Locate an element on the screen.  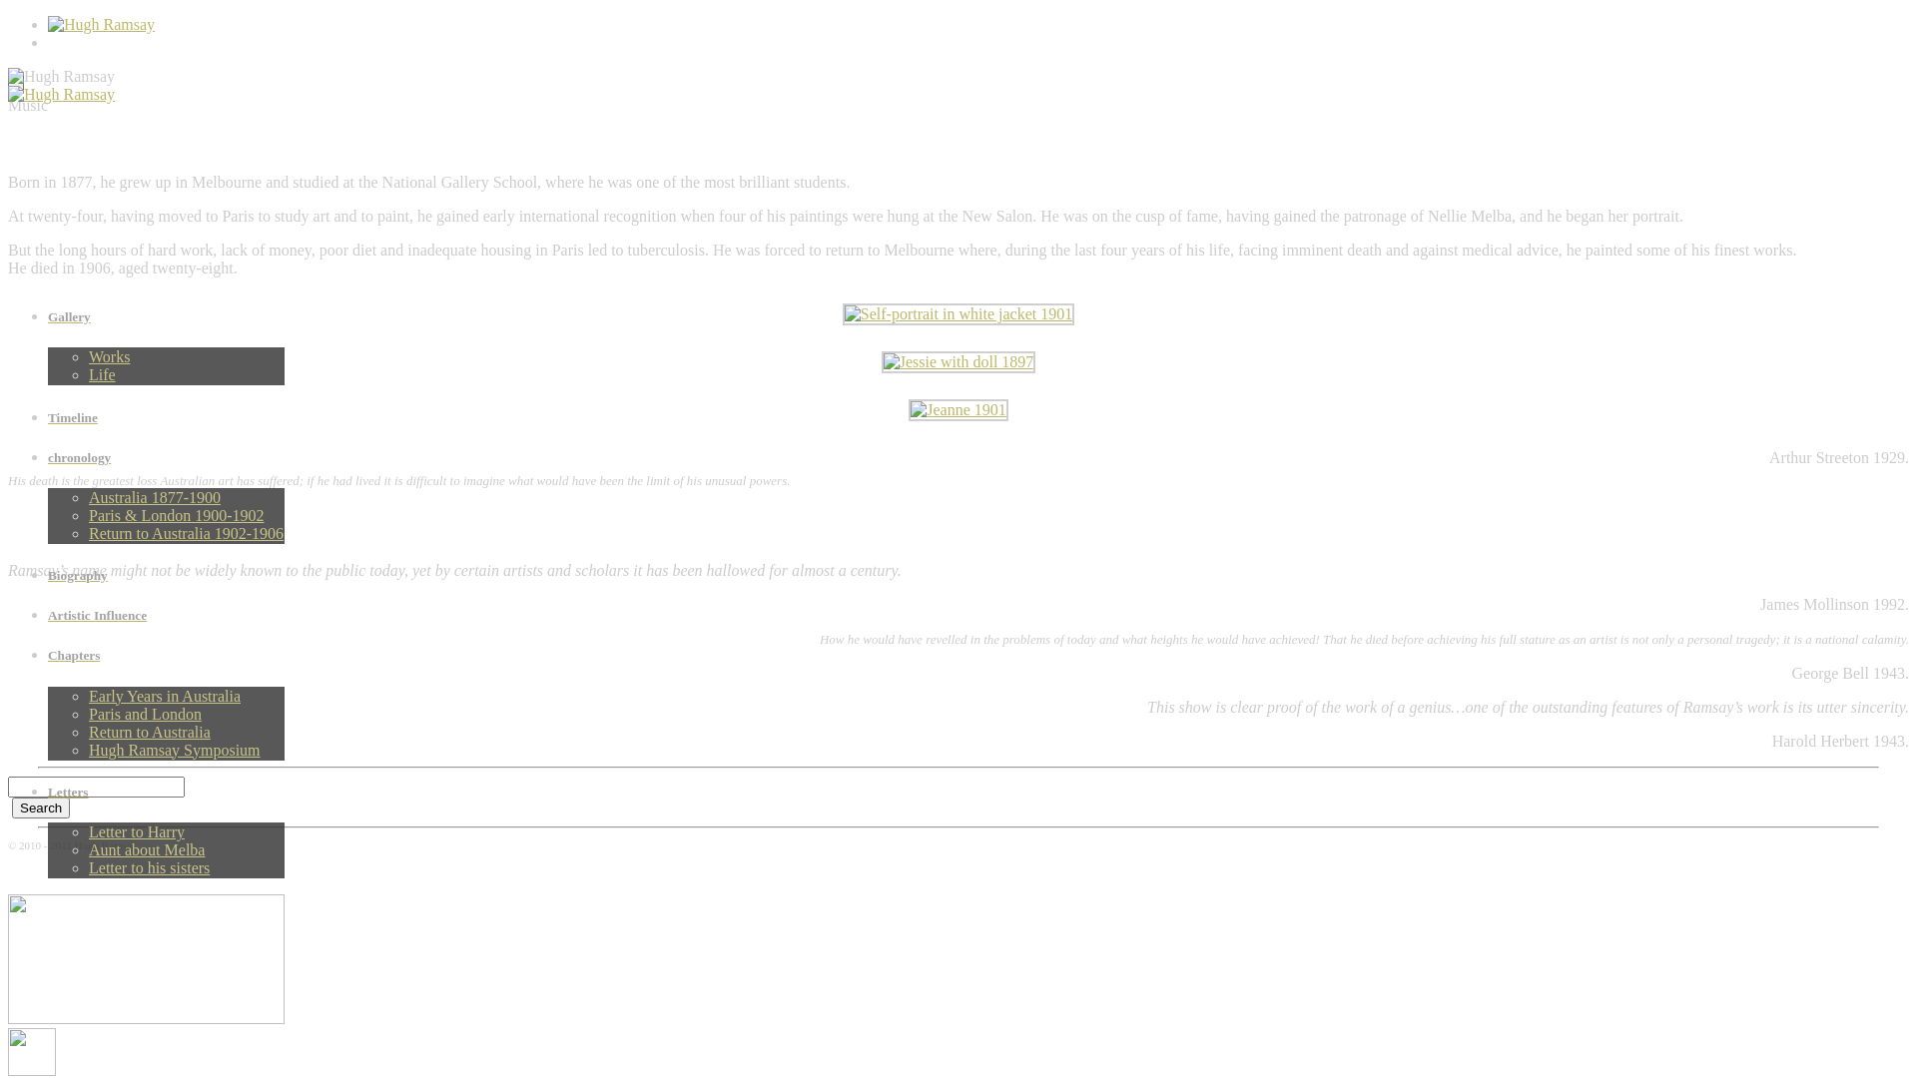
Hugh Ramsay Symposium is located at coordinates (175, 751).